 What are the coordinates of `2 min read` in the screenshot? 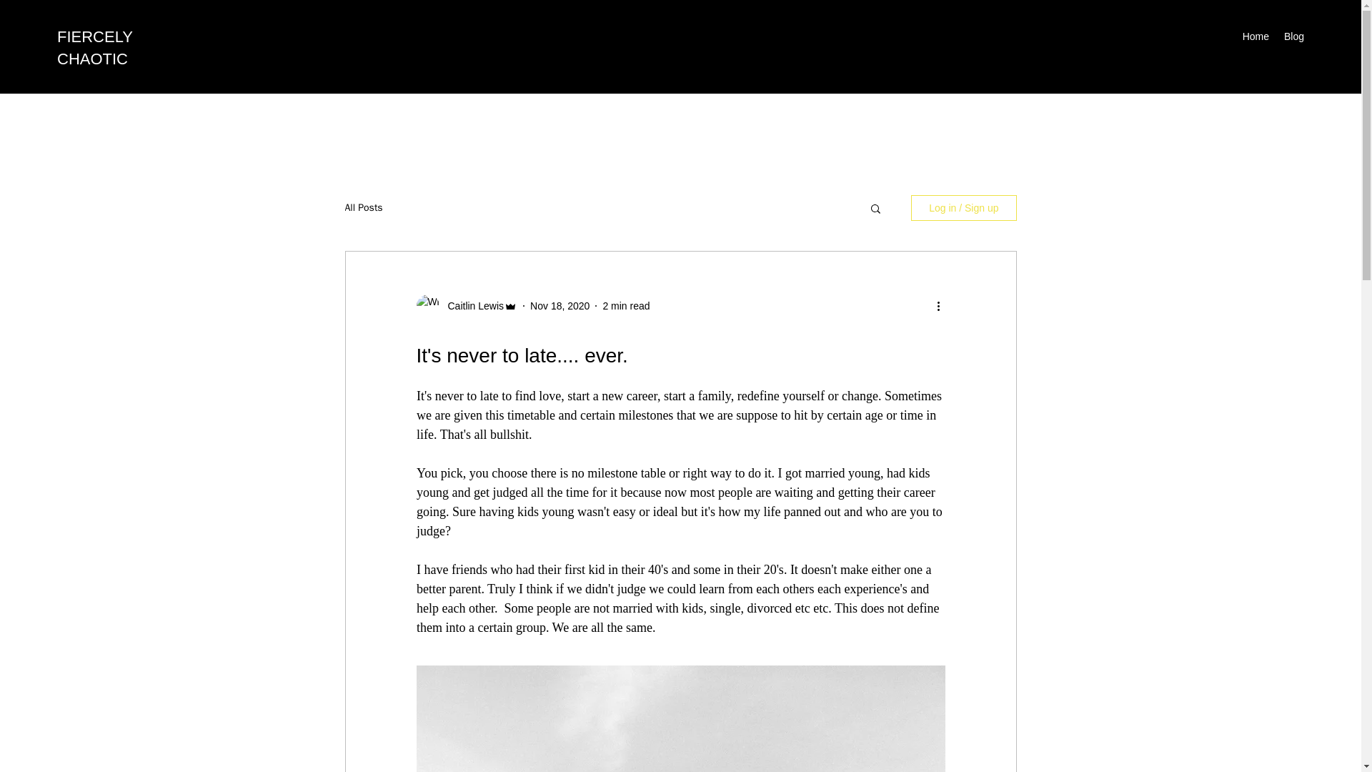 It's located at (625, 306).